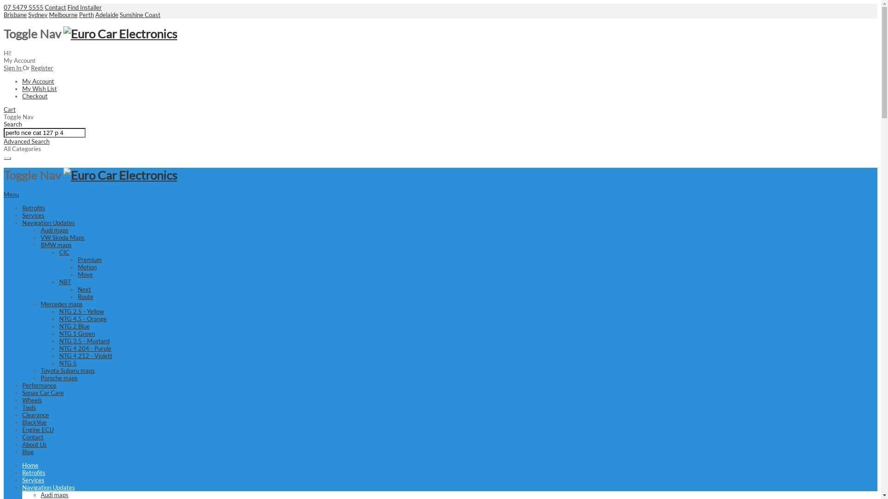 This screenshot has height=499, width=888. What do you see at coordinates (28, 452) in the screenshot?
I see `Blog` at bounding box center [28, 452].